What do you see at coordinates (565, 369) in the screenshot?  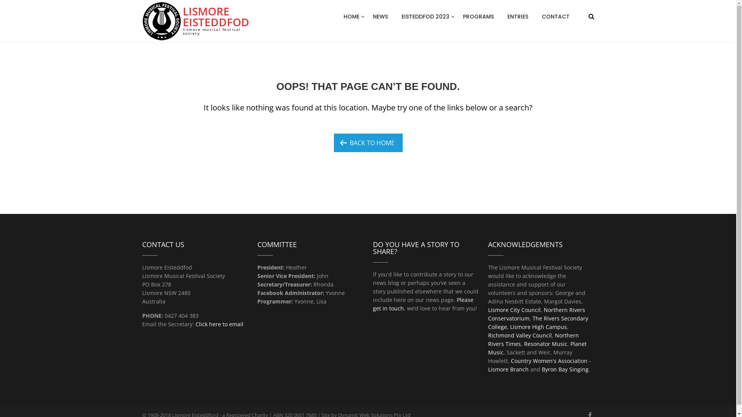 I see `Byron Bay Singing` at bounding box center [565, 369].